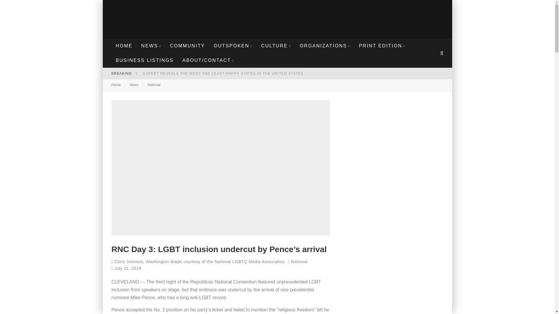 Image resolution: width=559 pixels, height=314 pixels. I want to click on OUTSPOKEN, so click(233, 46).